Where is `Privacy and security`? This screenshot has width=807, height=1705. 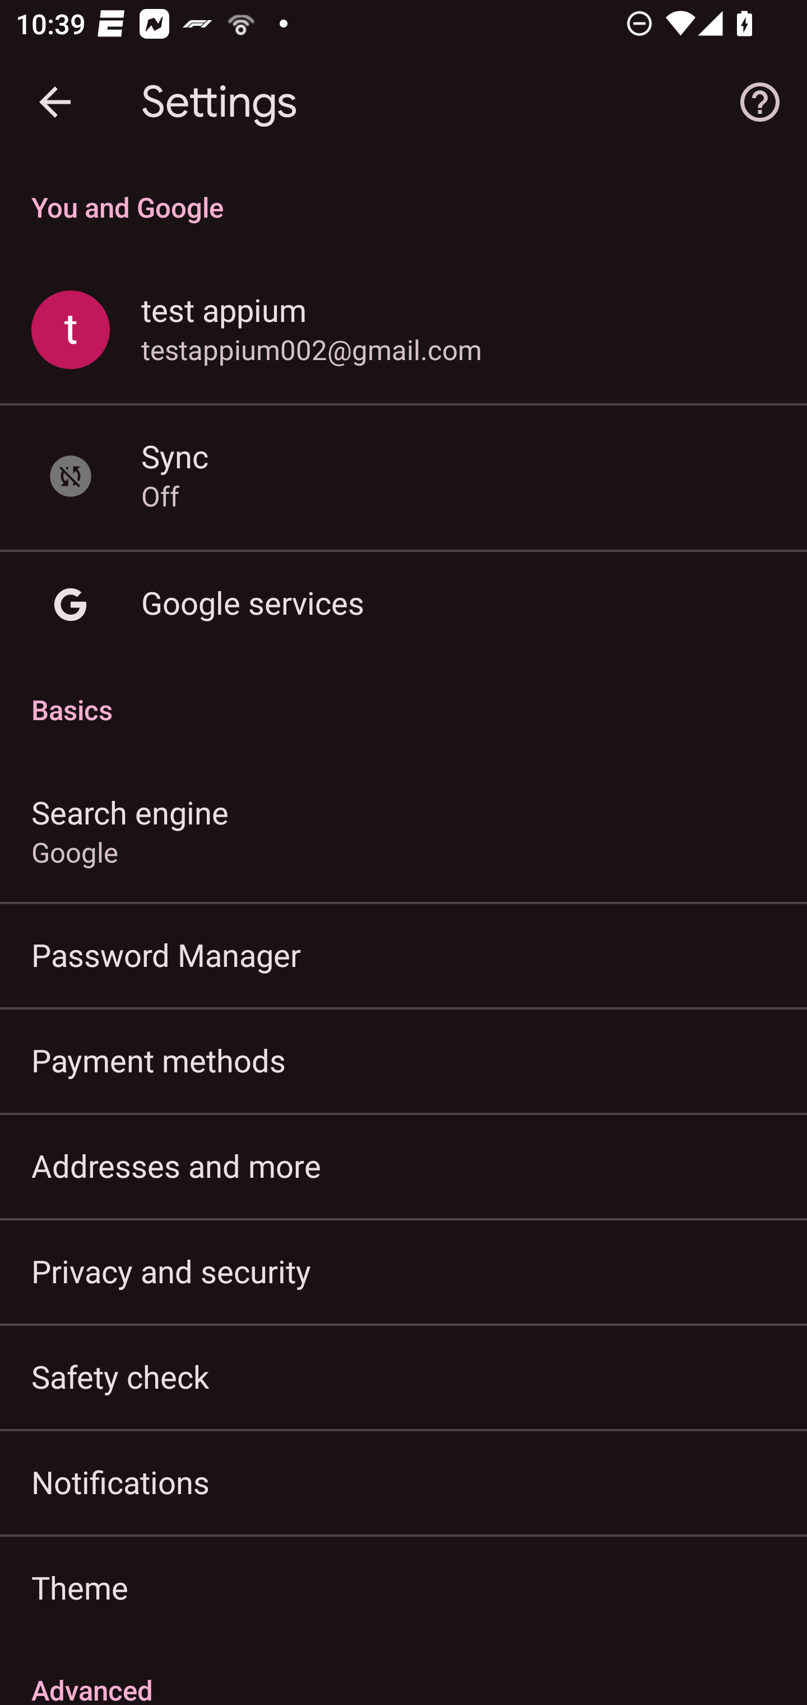
Privacy and security is located at coordinates (403, 1270).